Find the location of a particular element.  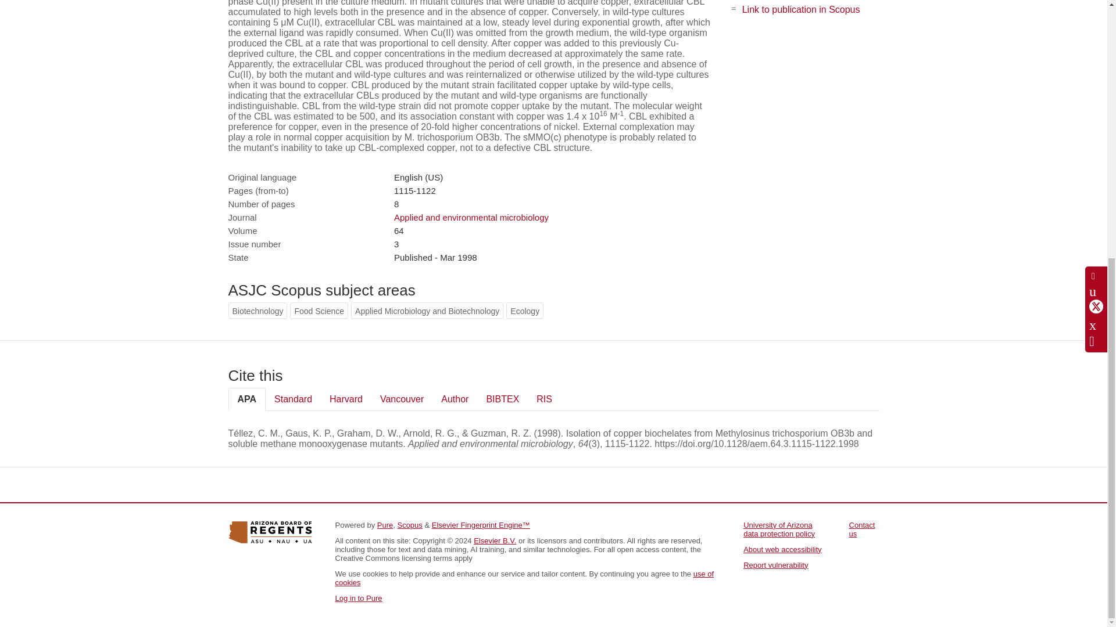

Scopus is located at coordinates (409, 525).